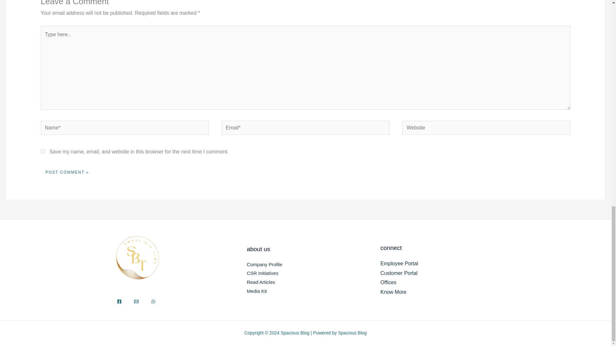 This screenshot has height=346, width=616. Describe the element at coordinates (262, 273) in the screenshot. I see `CSR Initiatives` at that location.